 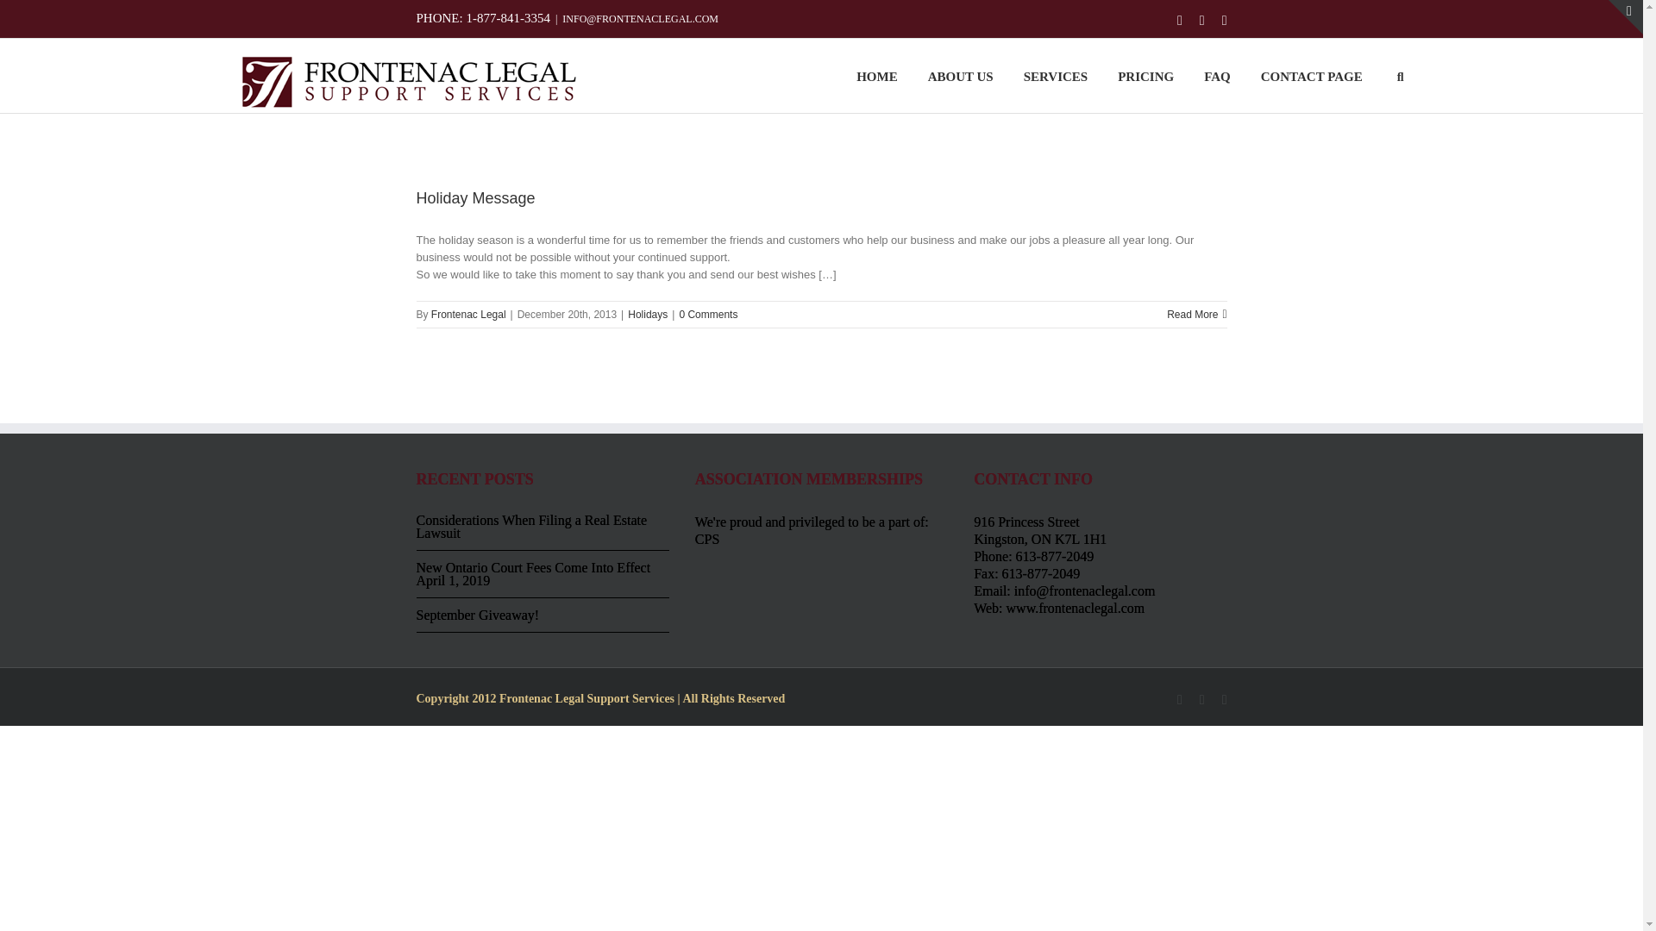 I want to click on Posts by Frontenac Legal, so click(x=468, y=314).